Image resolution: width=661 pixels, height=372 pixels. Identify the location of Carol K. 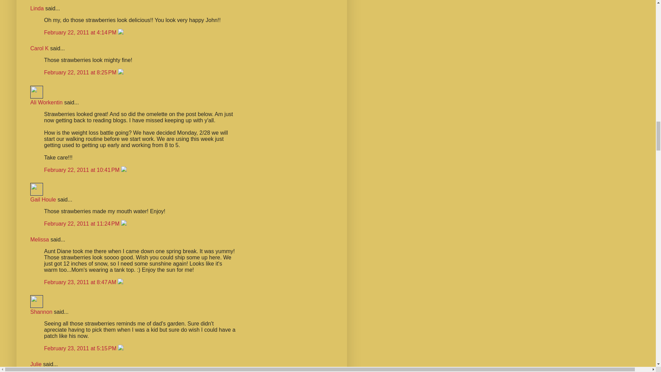
(39, 48).